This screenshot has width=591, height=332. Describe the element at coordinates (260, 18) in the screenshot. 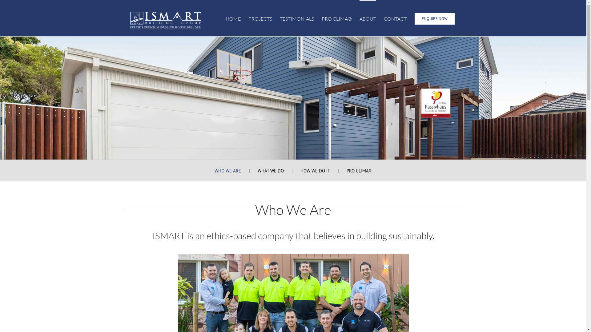

I see `PROJECTS` at that location.